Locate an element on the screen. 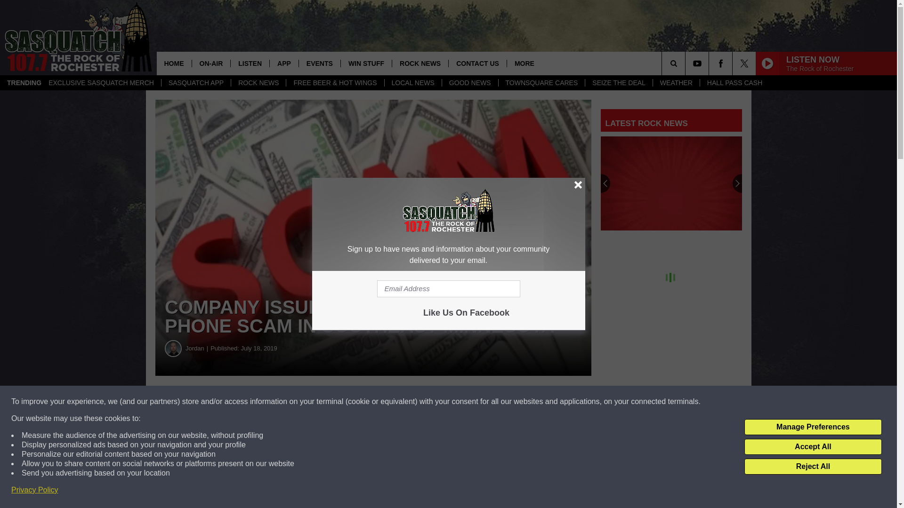  WEATHER is located at coordinates (676, 83).